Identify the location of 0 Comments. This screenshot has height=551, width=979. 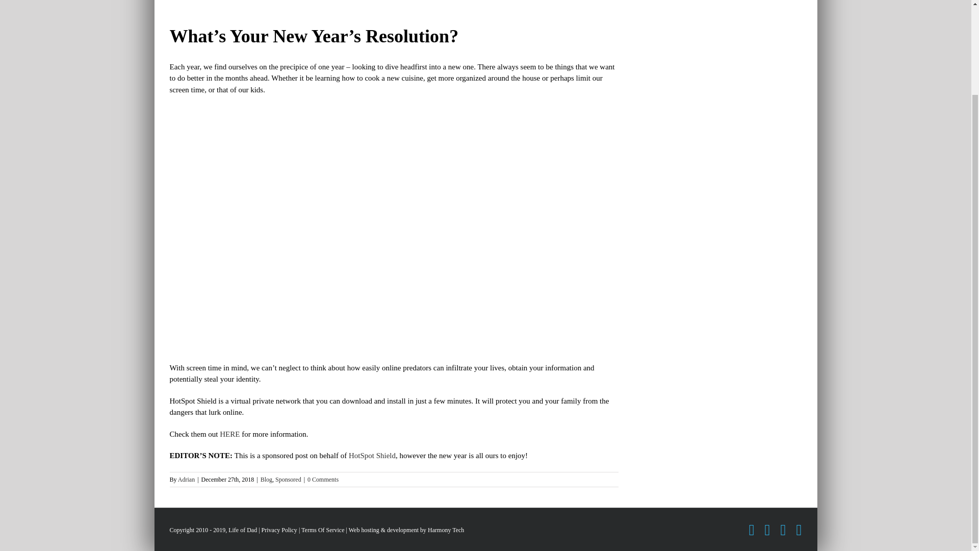
(323, 480).